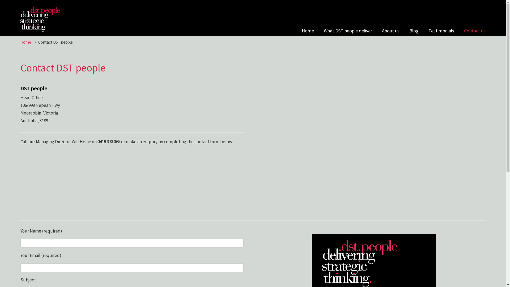 This screenshot has height=287, width=510. What do you see at coordinates (414, 31) in the screenshot?
I see `Blog` at bounding box center [414, 31].